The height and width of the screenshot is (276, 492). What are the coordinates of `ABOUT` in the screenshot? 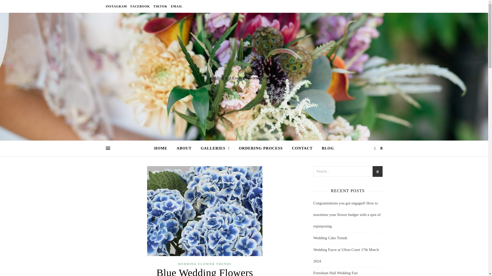 It's located at (184, 148).